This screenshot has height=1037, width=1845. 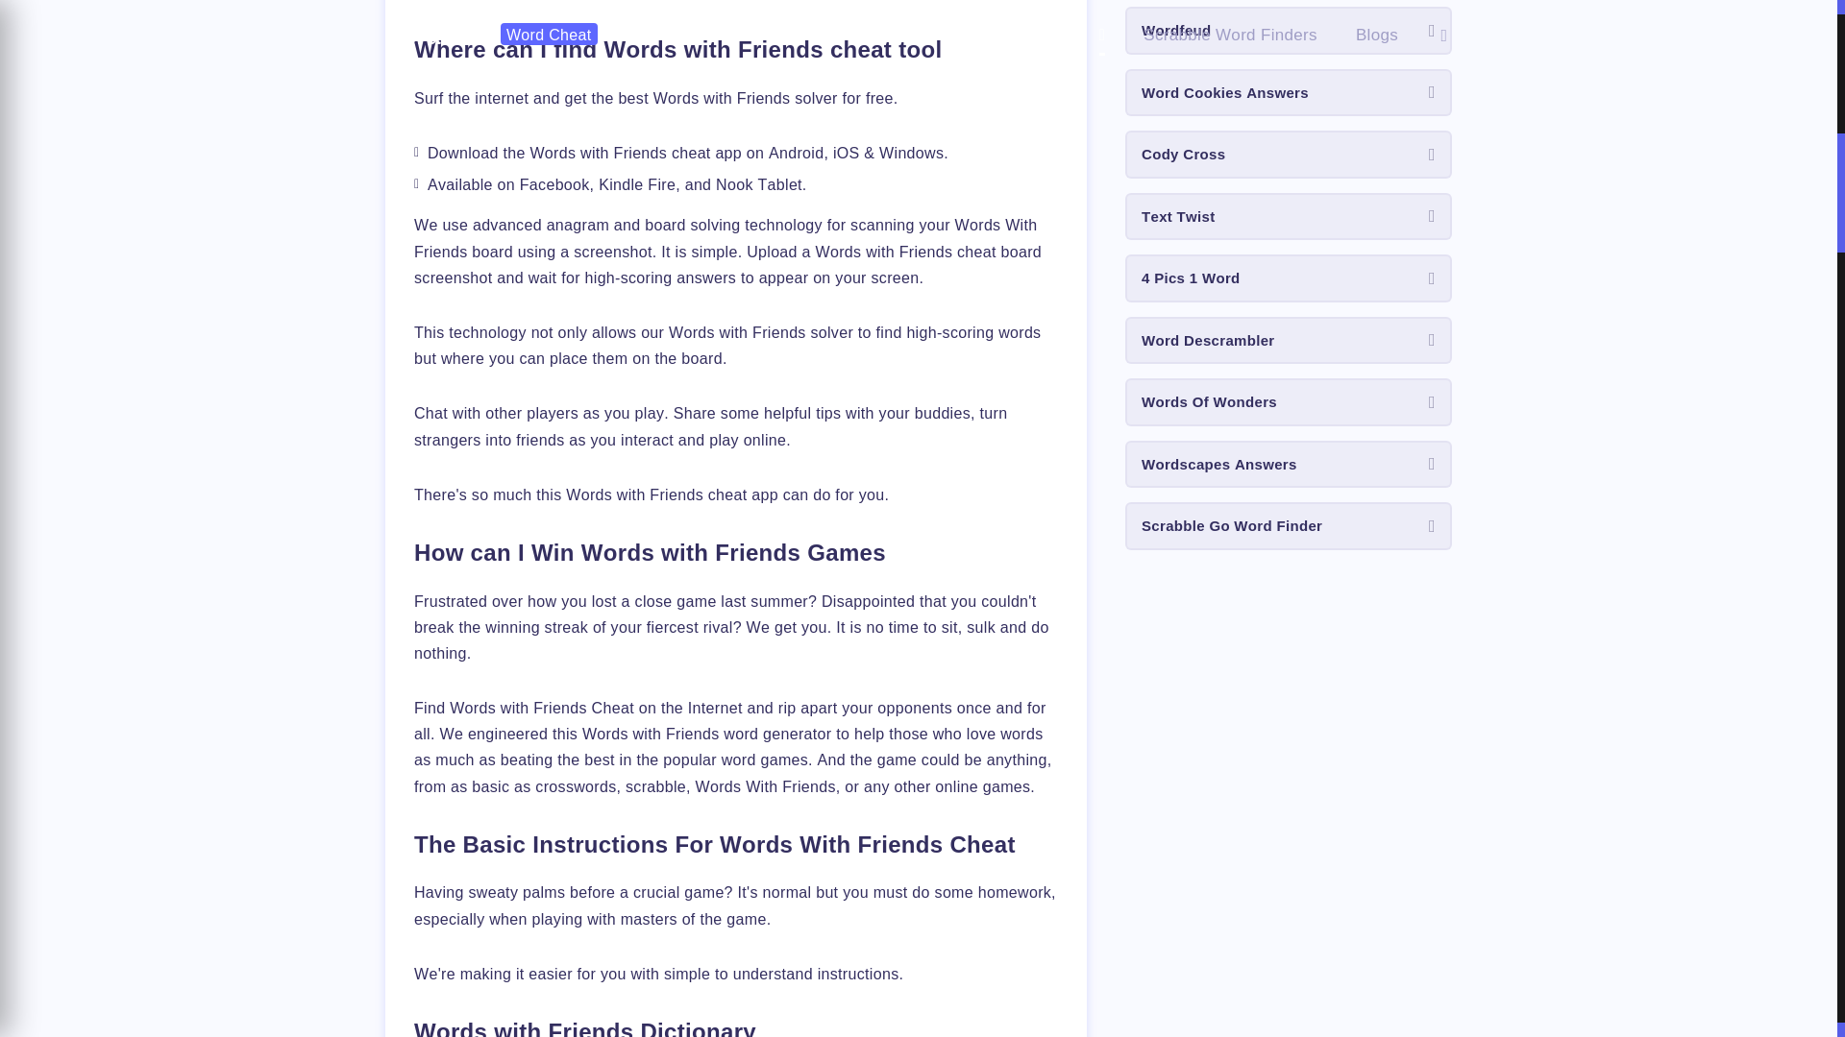 I want to click on Word Descrambler, so click(x=1289, y=341).